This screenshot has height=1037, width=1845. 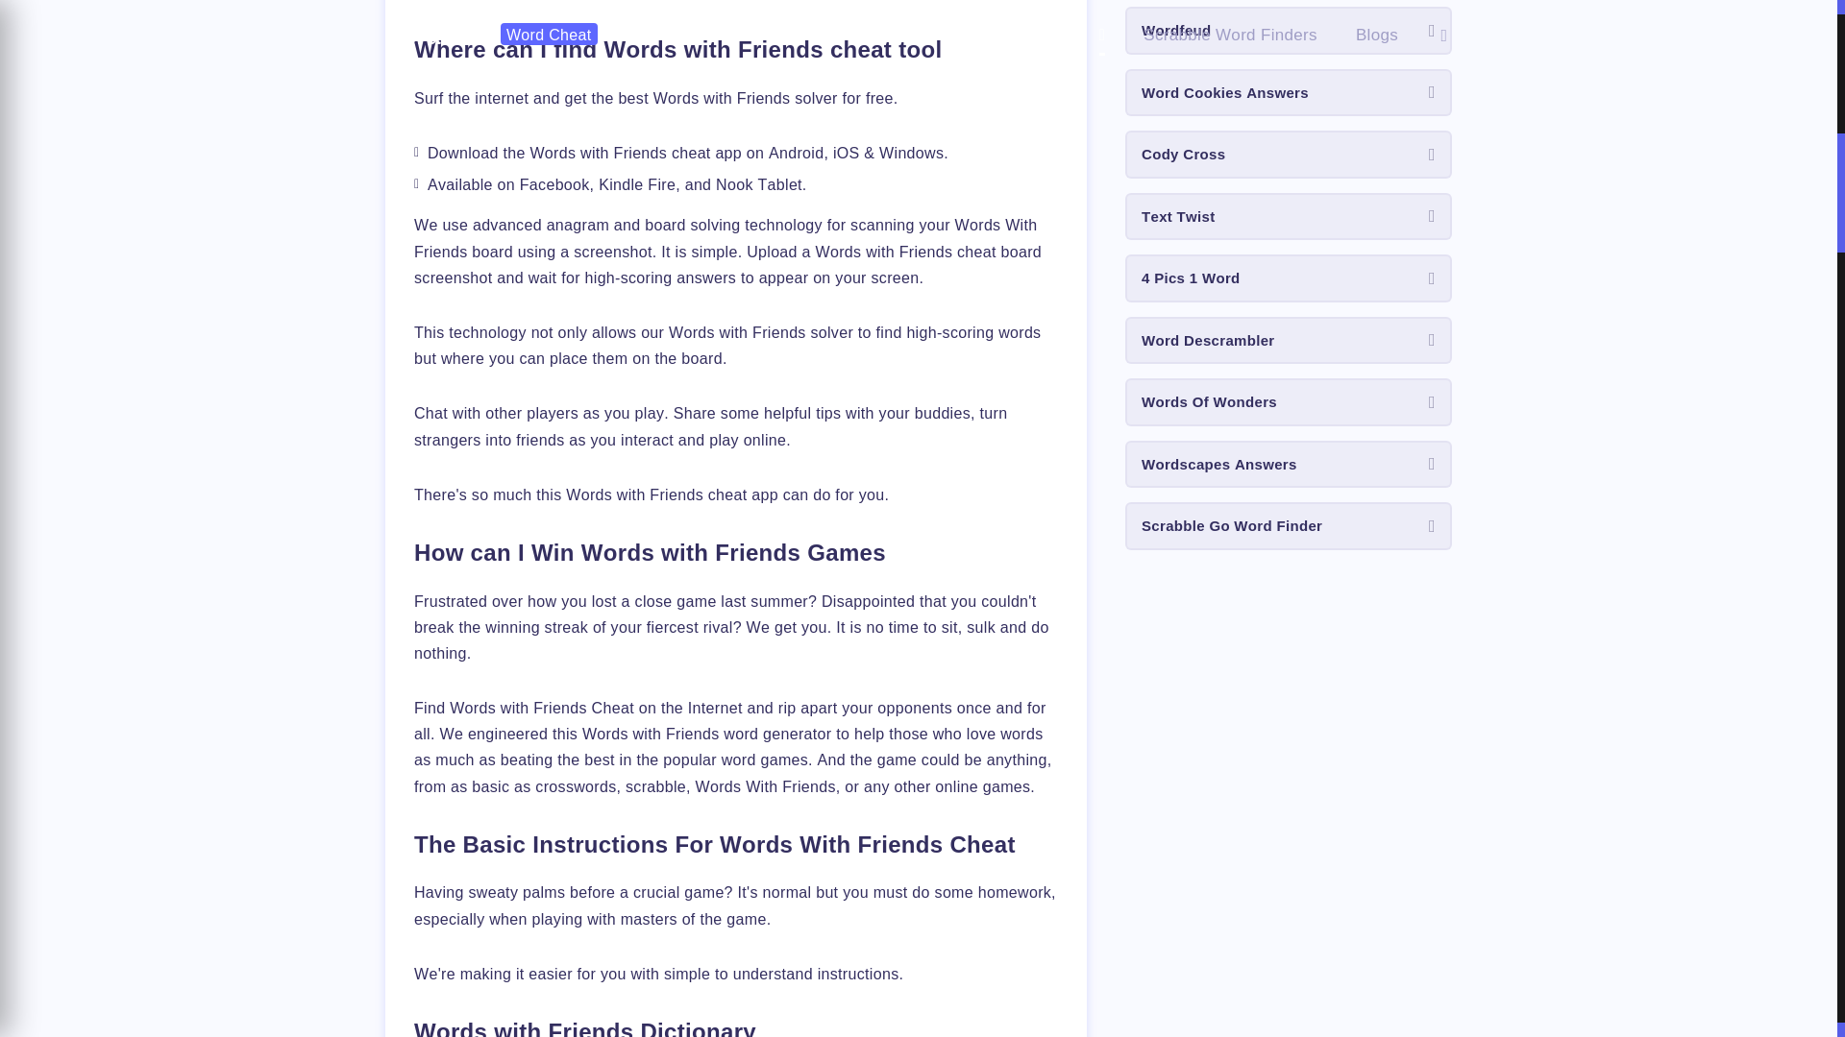 I want to click on Word Descrambler, so click(x=1289, y=341).